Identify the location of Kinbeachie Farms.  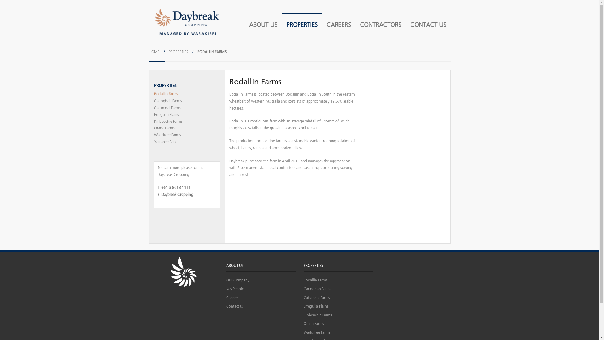
(168, 122).